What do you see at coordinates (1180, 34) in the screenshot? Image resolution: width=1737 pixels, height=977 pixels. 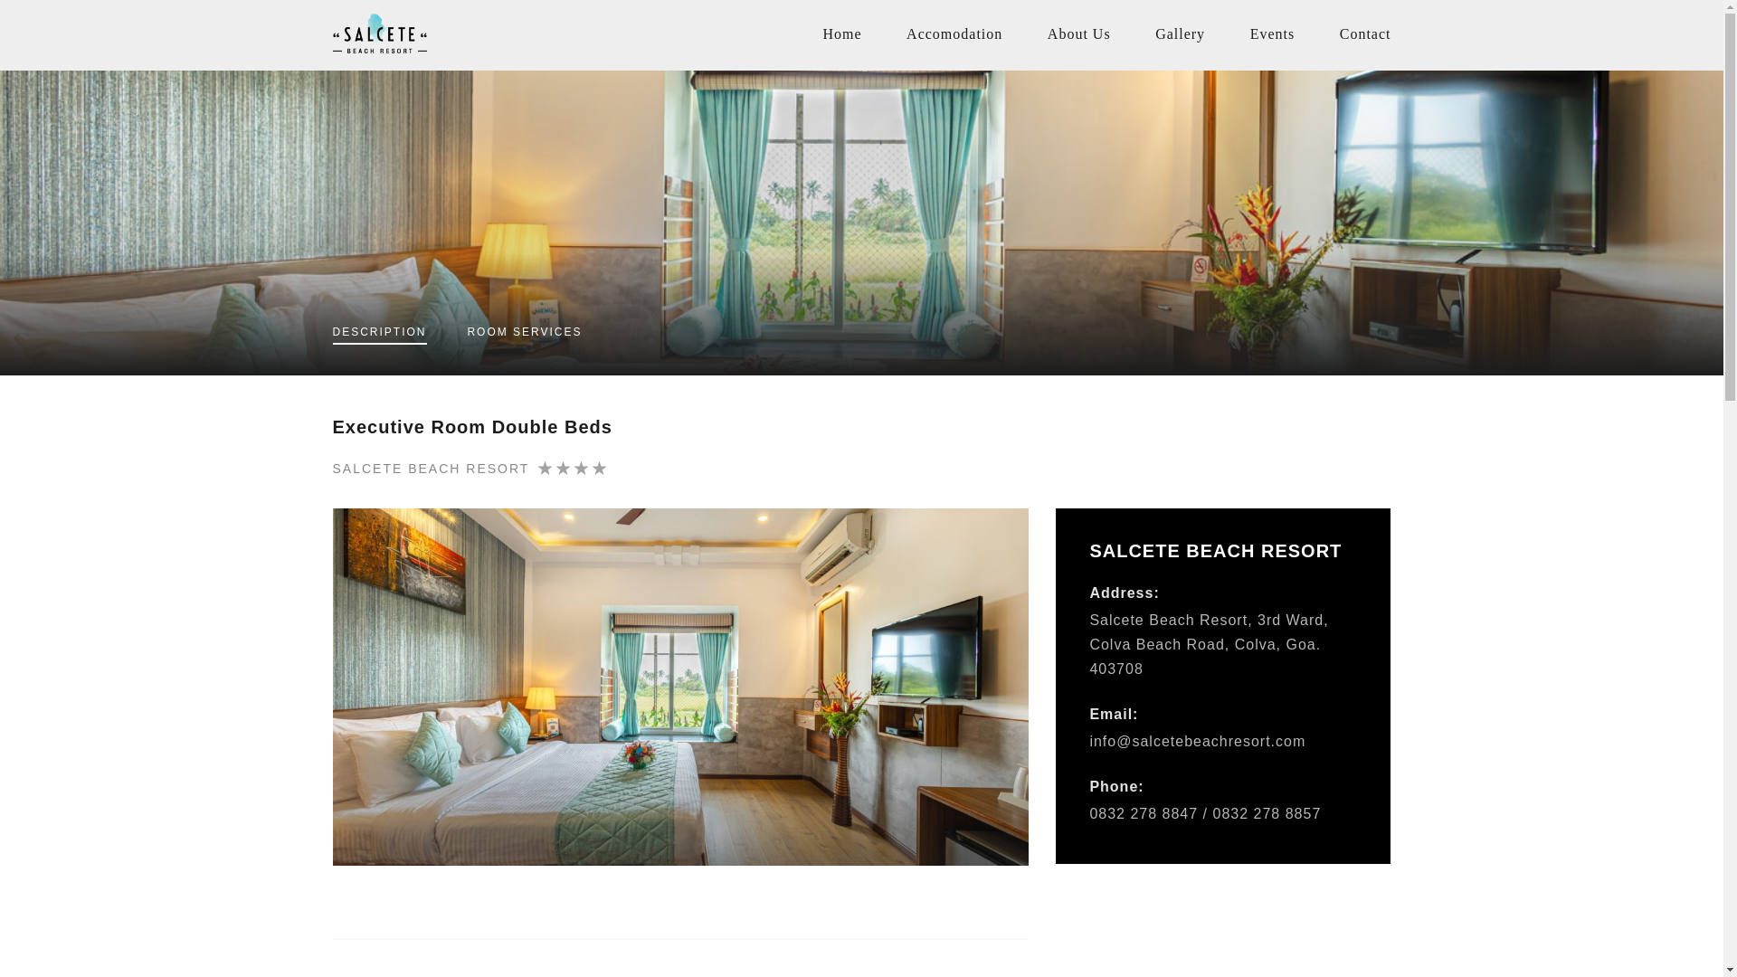 I see `Gallery` at bounding box center [1180, 34].